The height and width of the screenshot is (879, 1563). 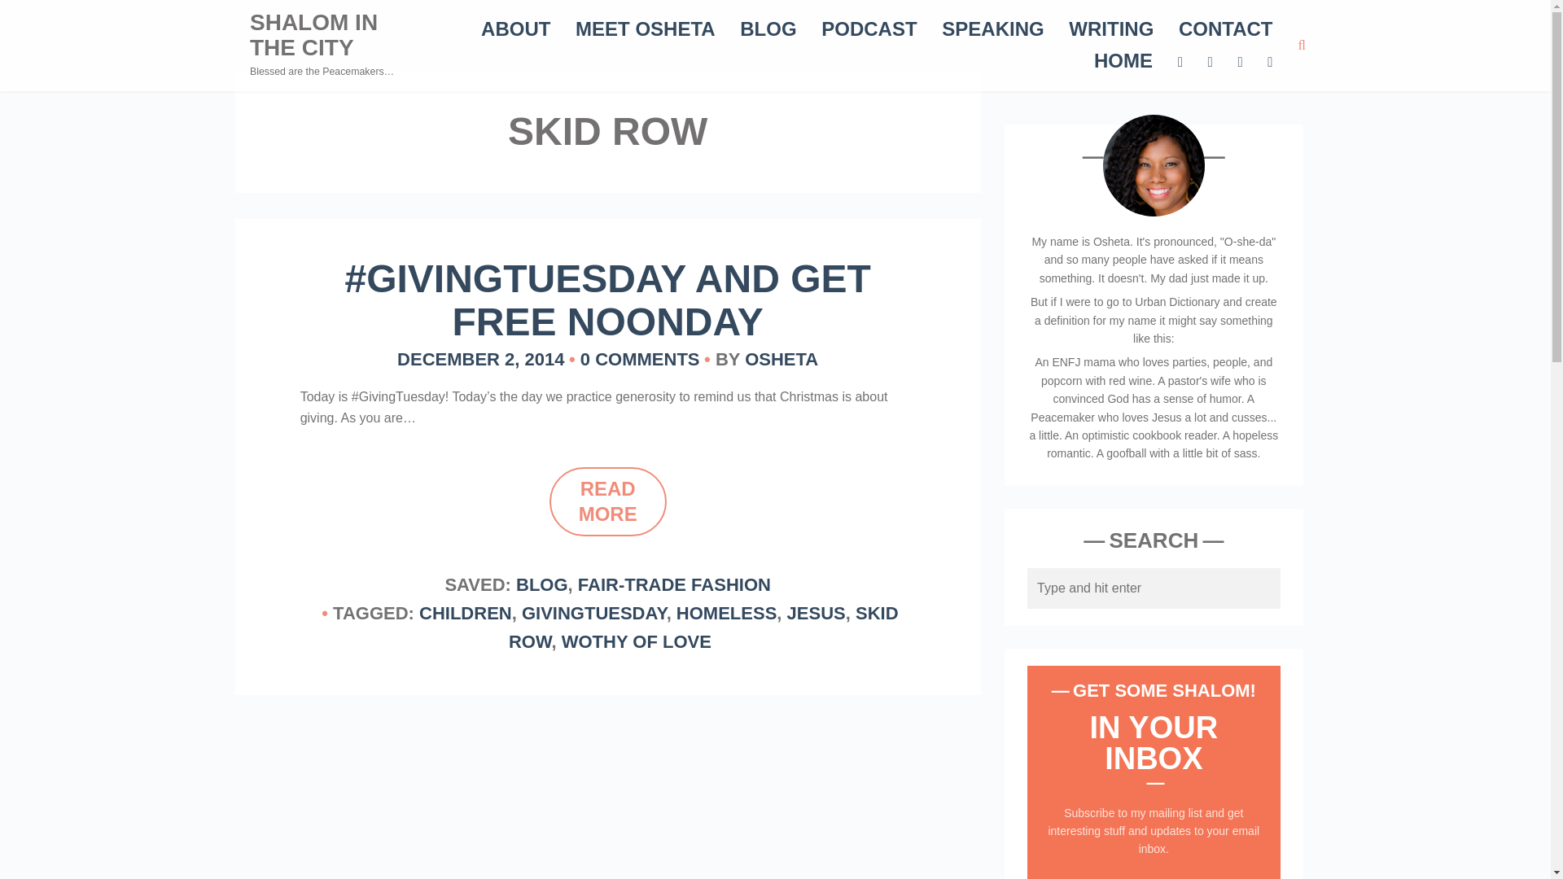 What do you see at coordinates (1226, 28) in the screenshot?
I see `CONTACT` at bounding box center [1226, 28].